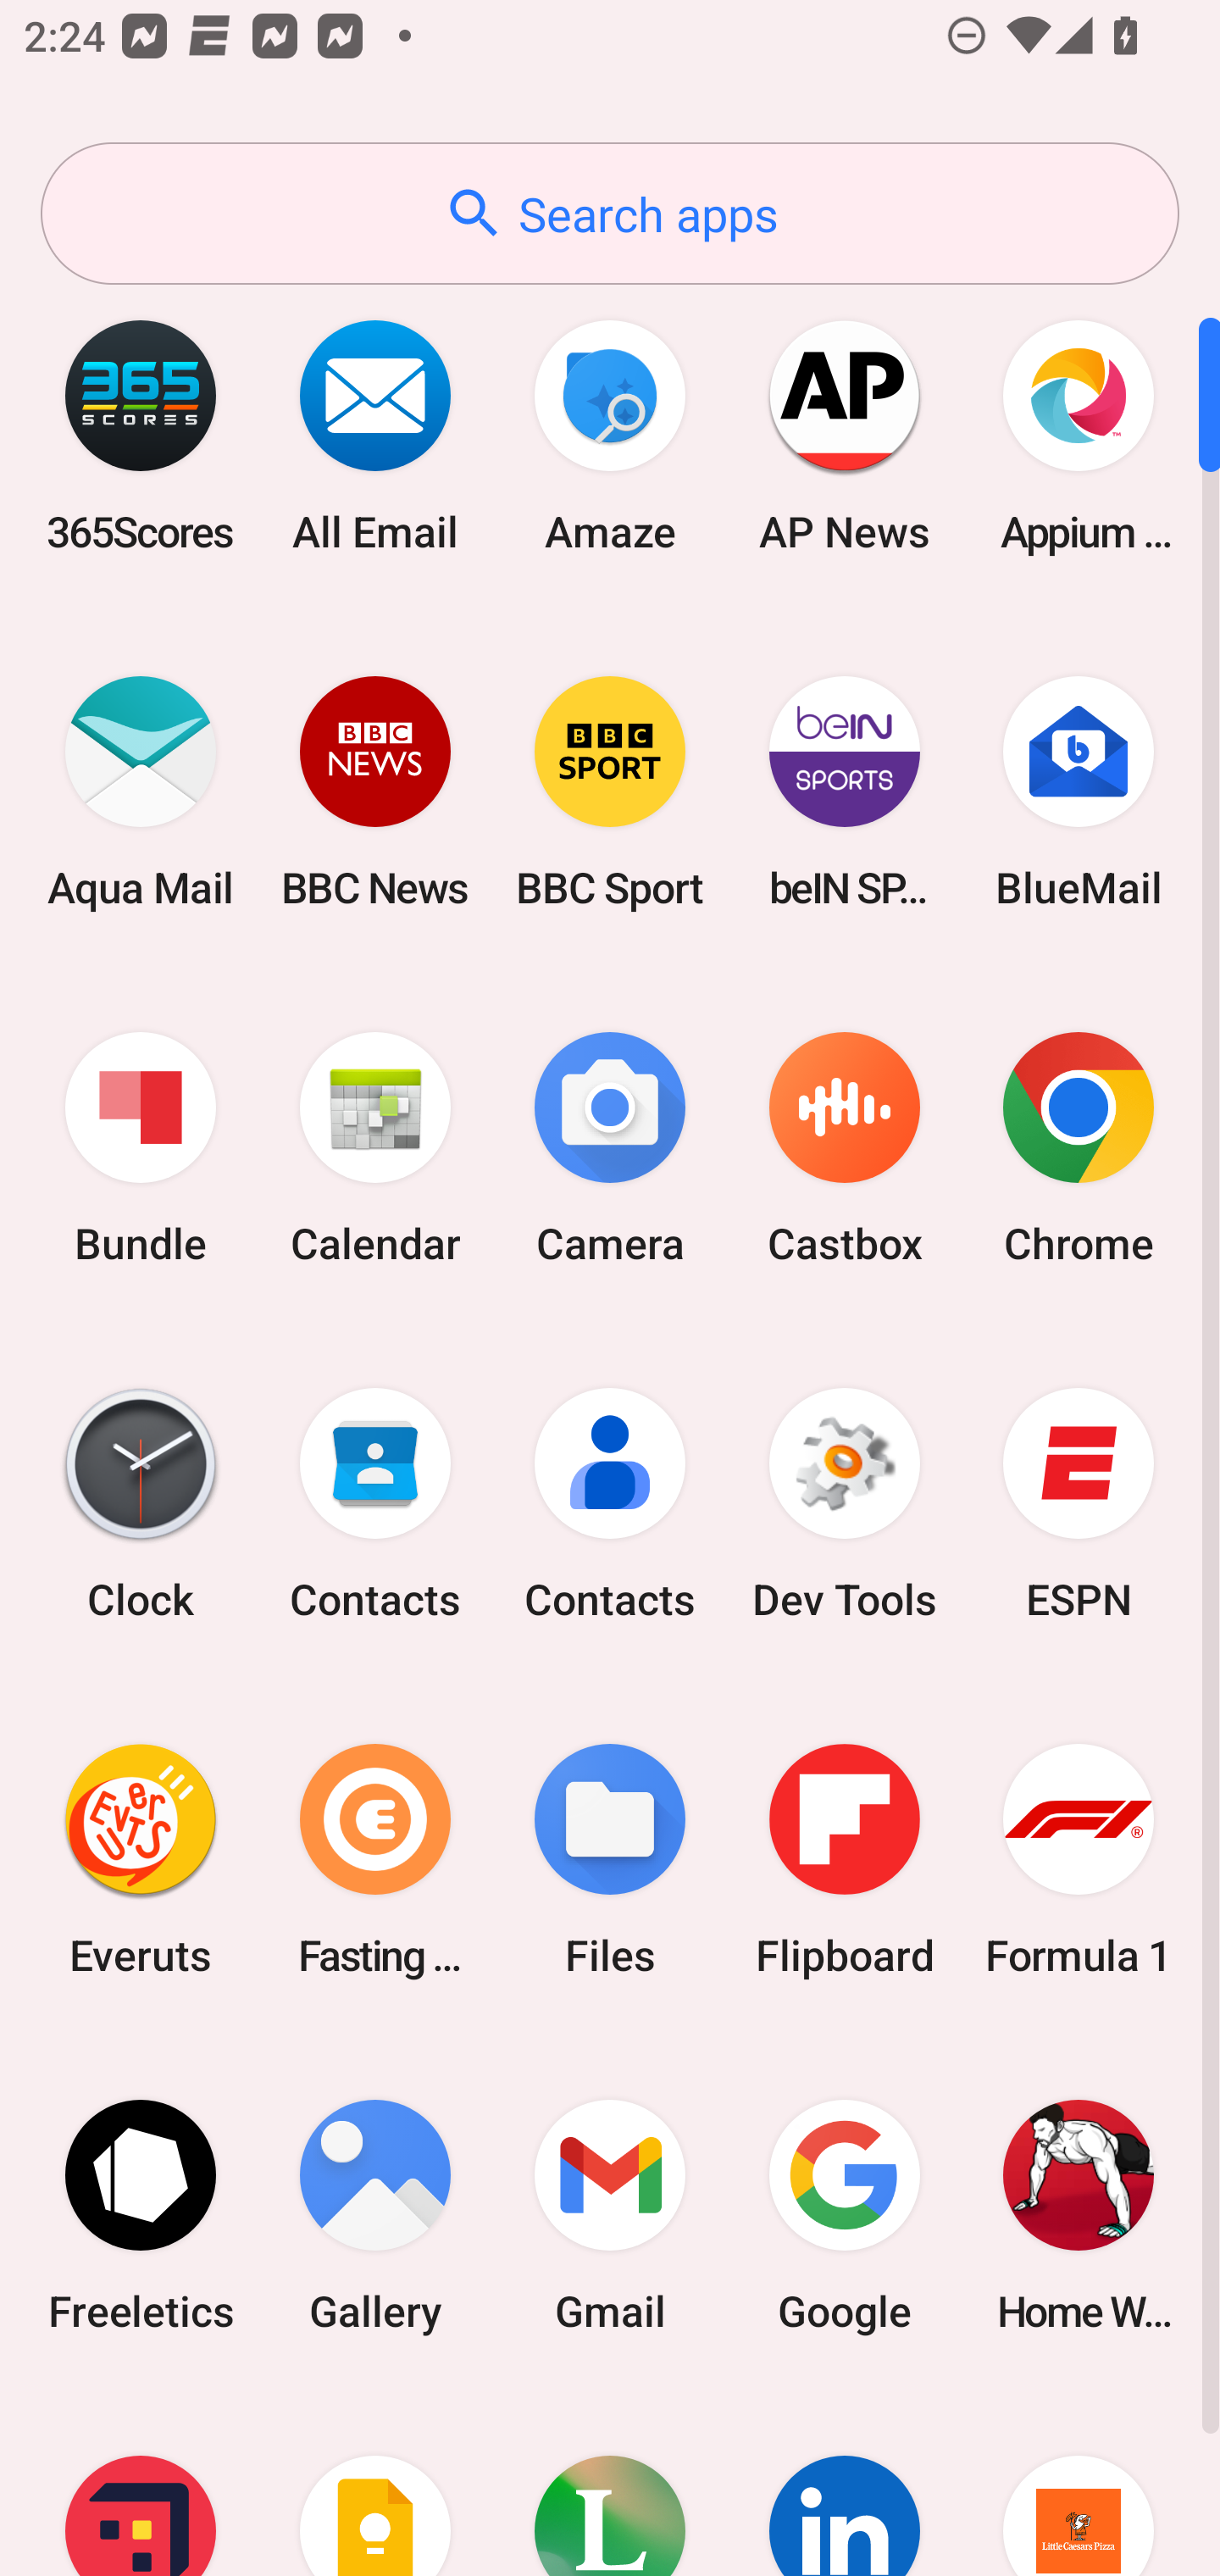 This screenshot has width=1220, height=2576. What do you see at coordinates (375, 1504) in the screenshot?
I see `Contacts` at bounding box center [375, 1504].